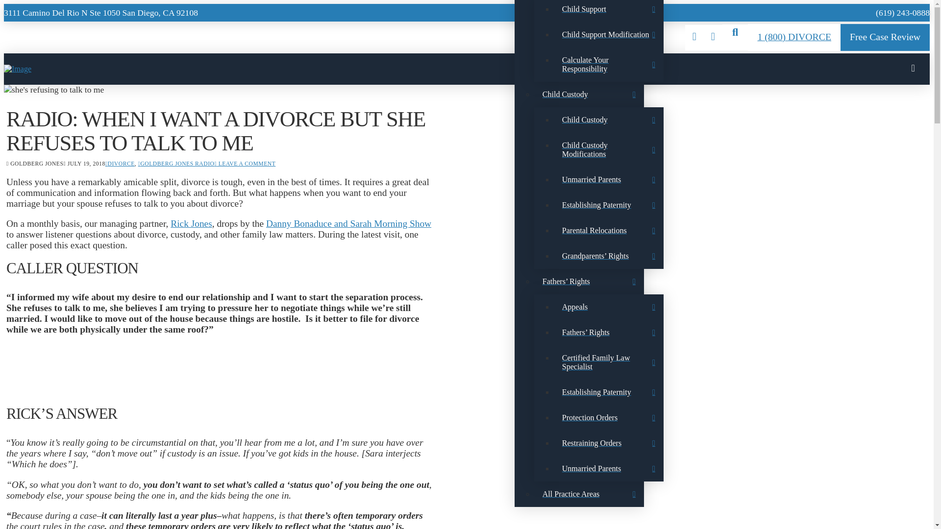  I want to click on Child Support, so click(609, 11).